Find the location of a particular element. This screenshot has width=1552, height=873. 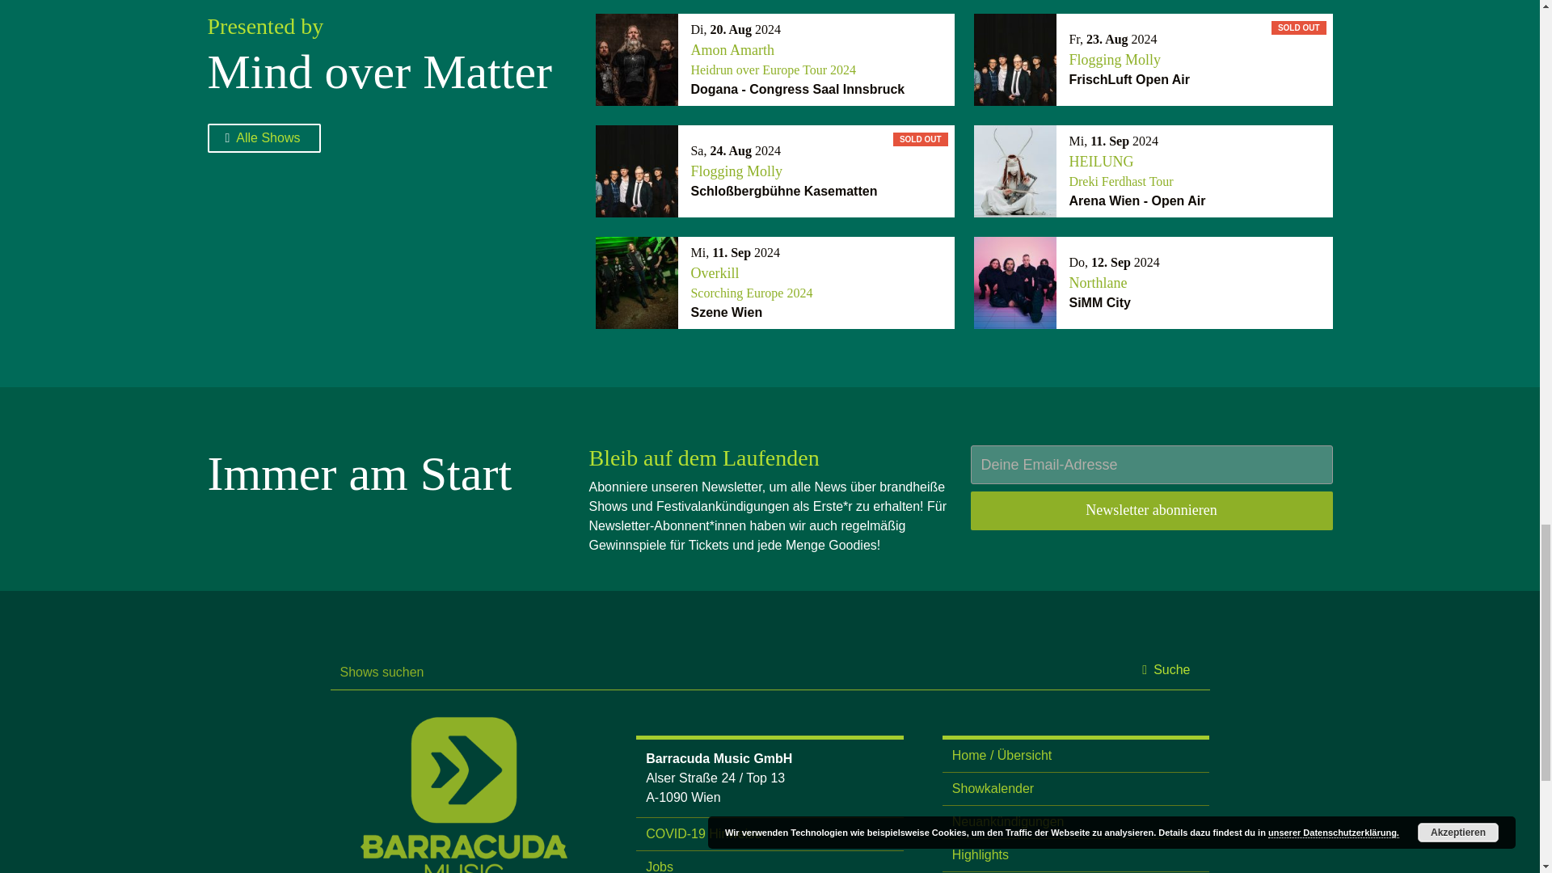

Alle Shows is located at coordinates (818, 283).